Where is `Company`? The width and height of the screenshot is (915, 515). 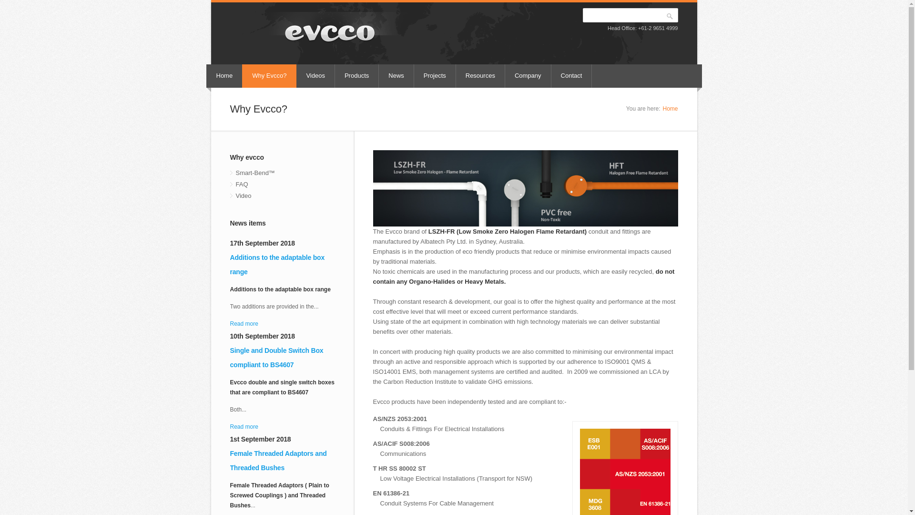 Company is located at coordinates (528, 76).